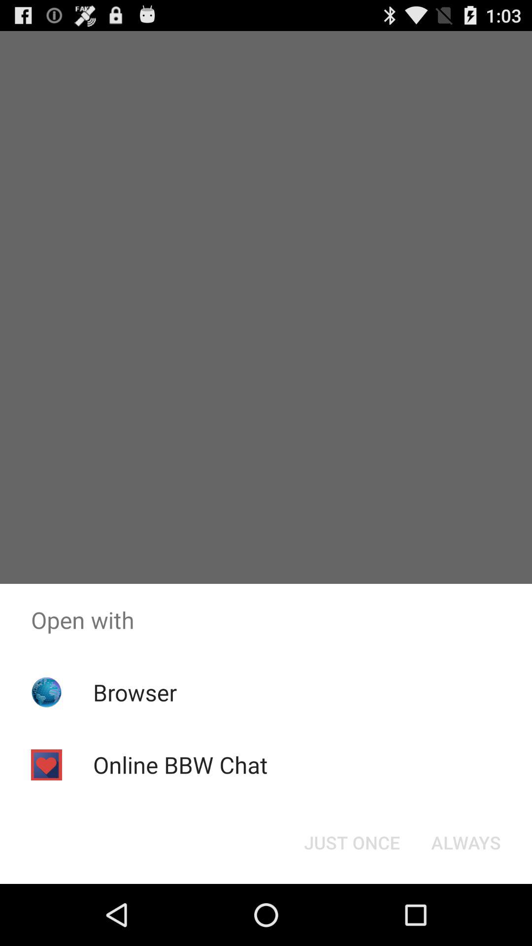 Image resolution: width=532 pixels, height=946 pixels. I want to click on press the always, so click(466, 843).